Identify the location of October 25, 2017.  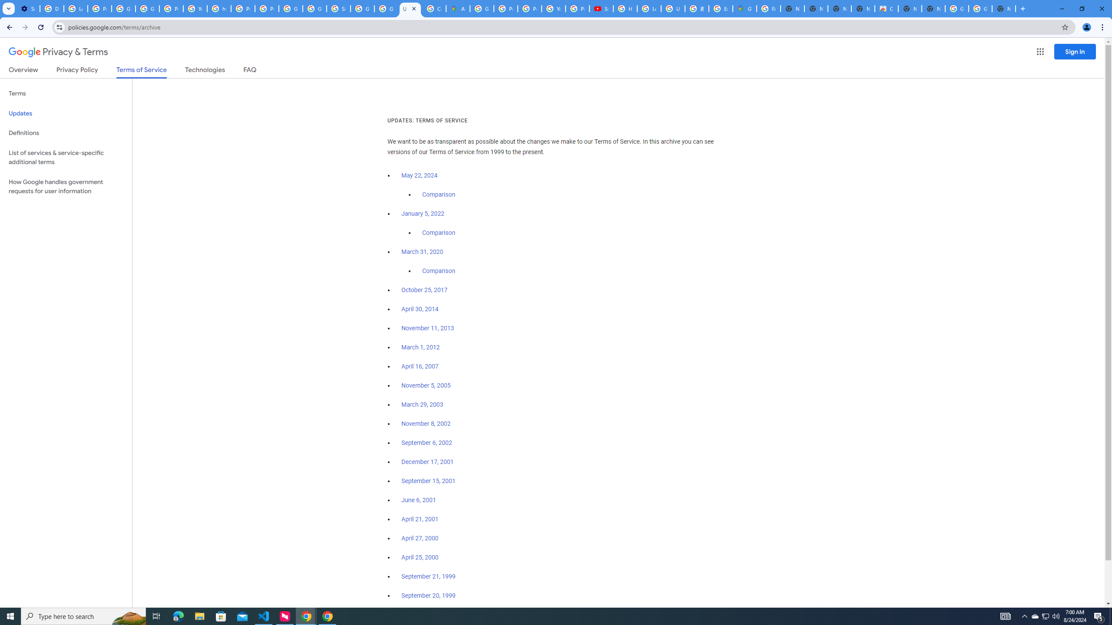
(425, 290).